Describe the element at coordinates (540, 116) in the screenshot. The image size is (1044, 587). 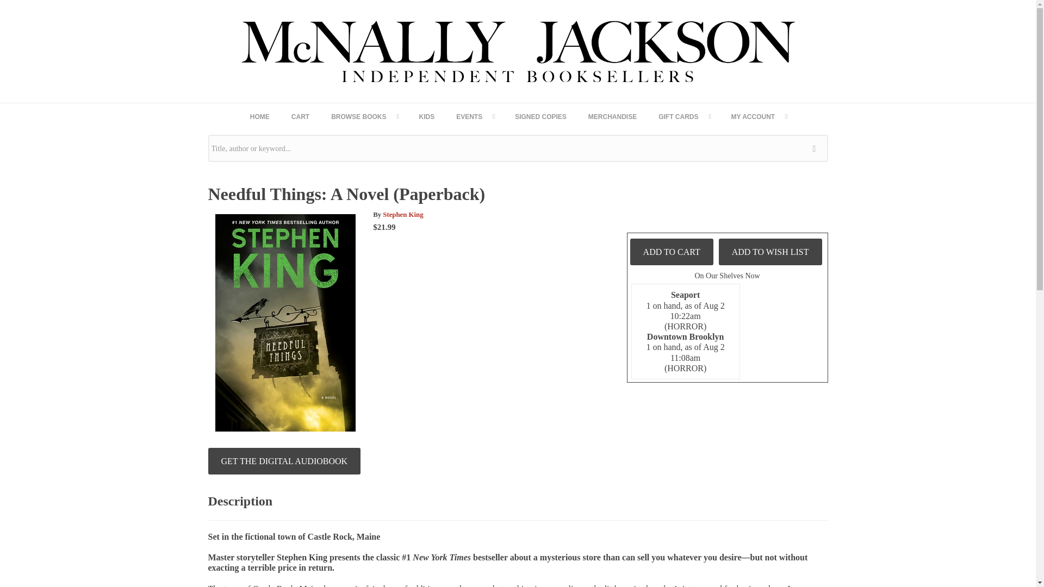
I see `SIGNED COPIES` at that location.